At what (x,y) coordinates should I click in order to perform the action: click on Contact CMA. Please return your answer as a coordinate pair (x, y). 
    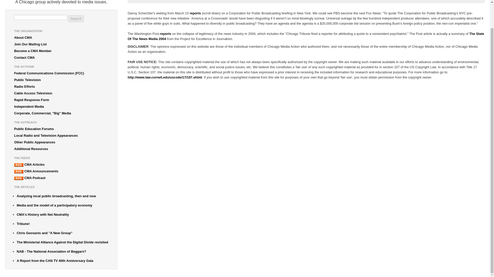
    Looking at the image, I should click on (61, 57).